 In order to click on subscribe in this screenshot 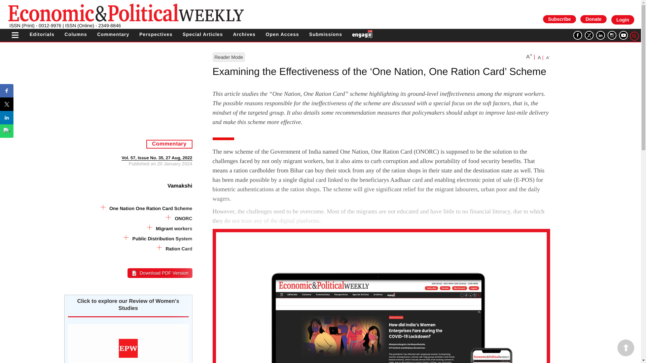, I will do `click(559, 19)`.